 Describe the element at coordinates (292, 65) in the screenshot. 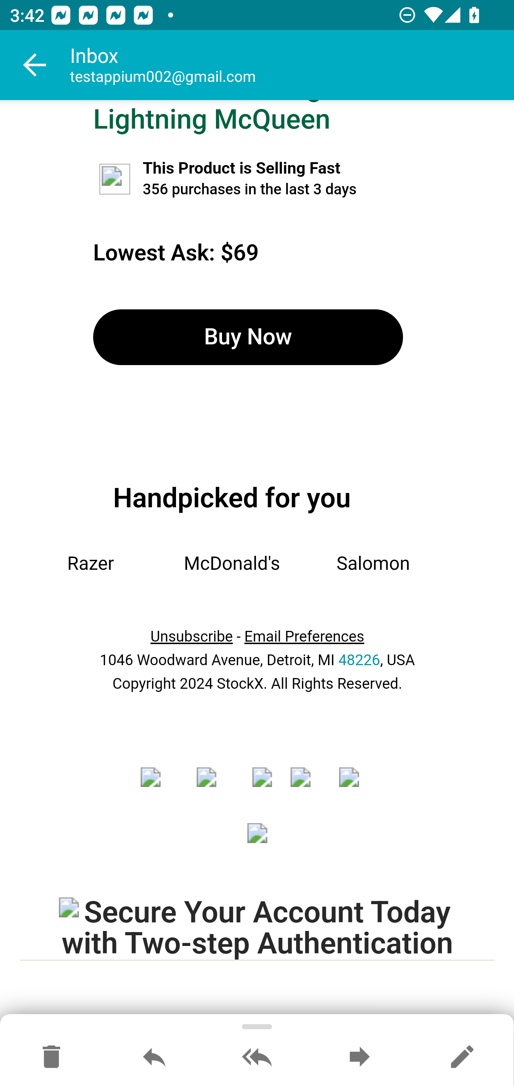

I see `Inbox testappium002@gmail.com` at that location.